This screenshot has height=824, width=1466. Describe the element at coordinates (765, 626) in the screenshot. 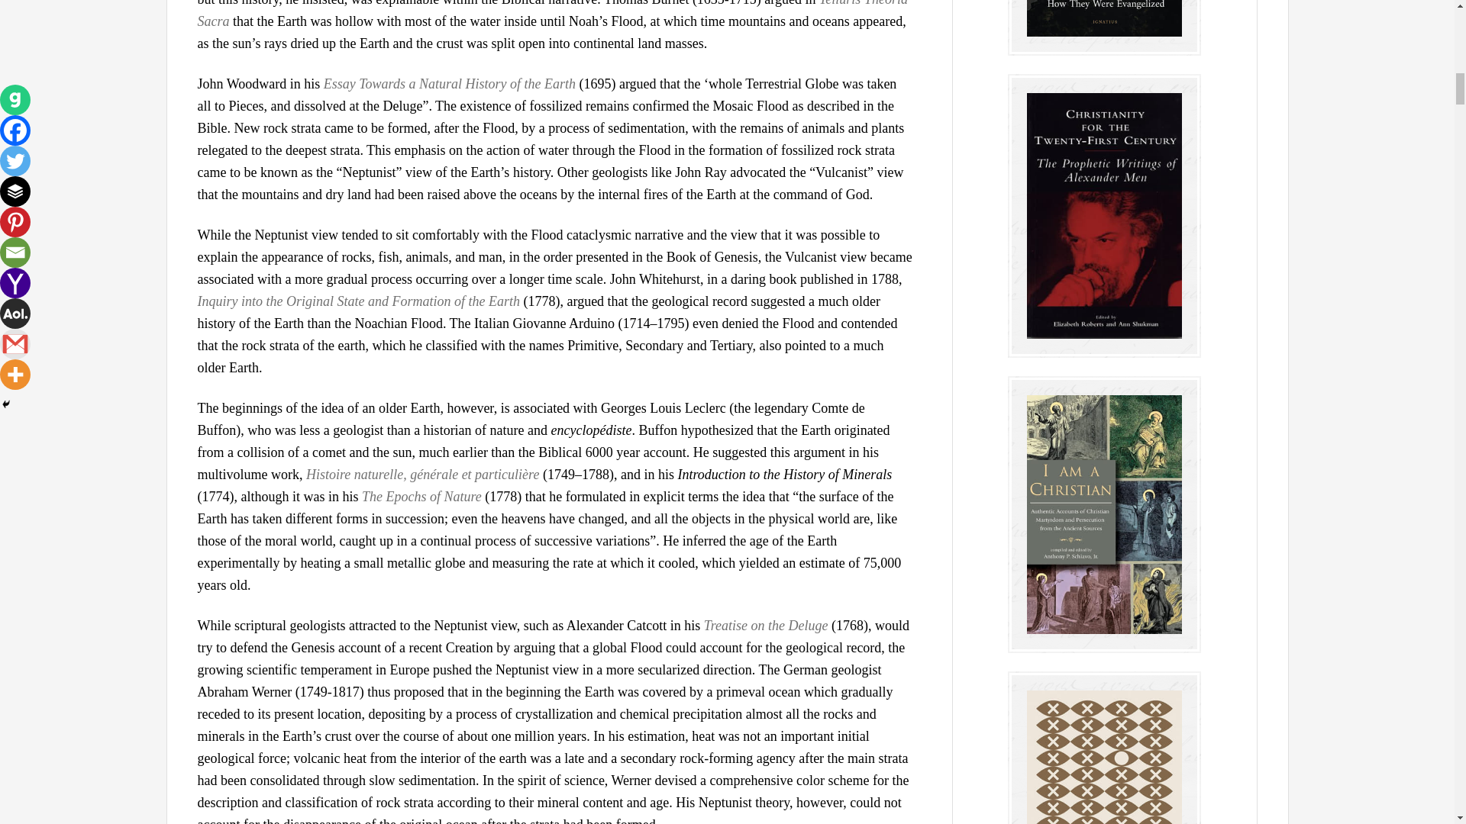

I see `Treatise on the Deluge` at that location.